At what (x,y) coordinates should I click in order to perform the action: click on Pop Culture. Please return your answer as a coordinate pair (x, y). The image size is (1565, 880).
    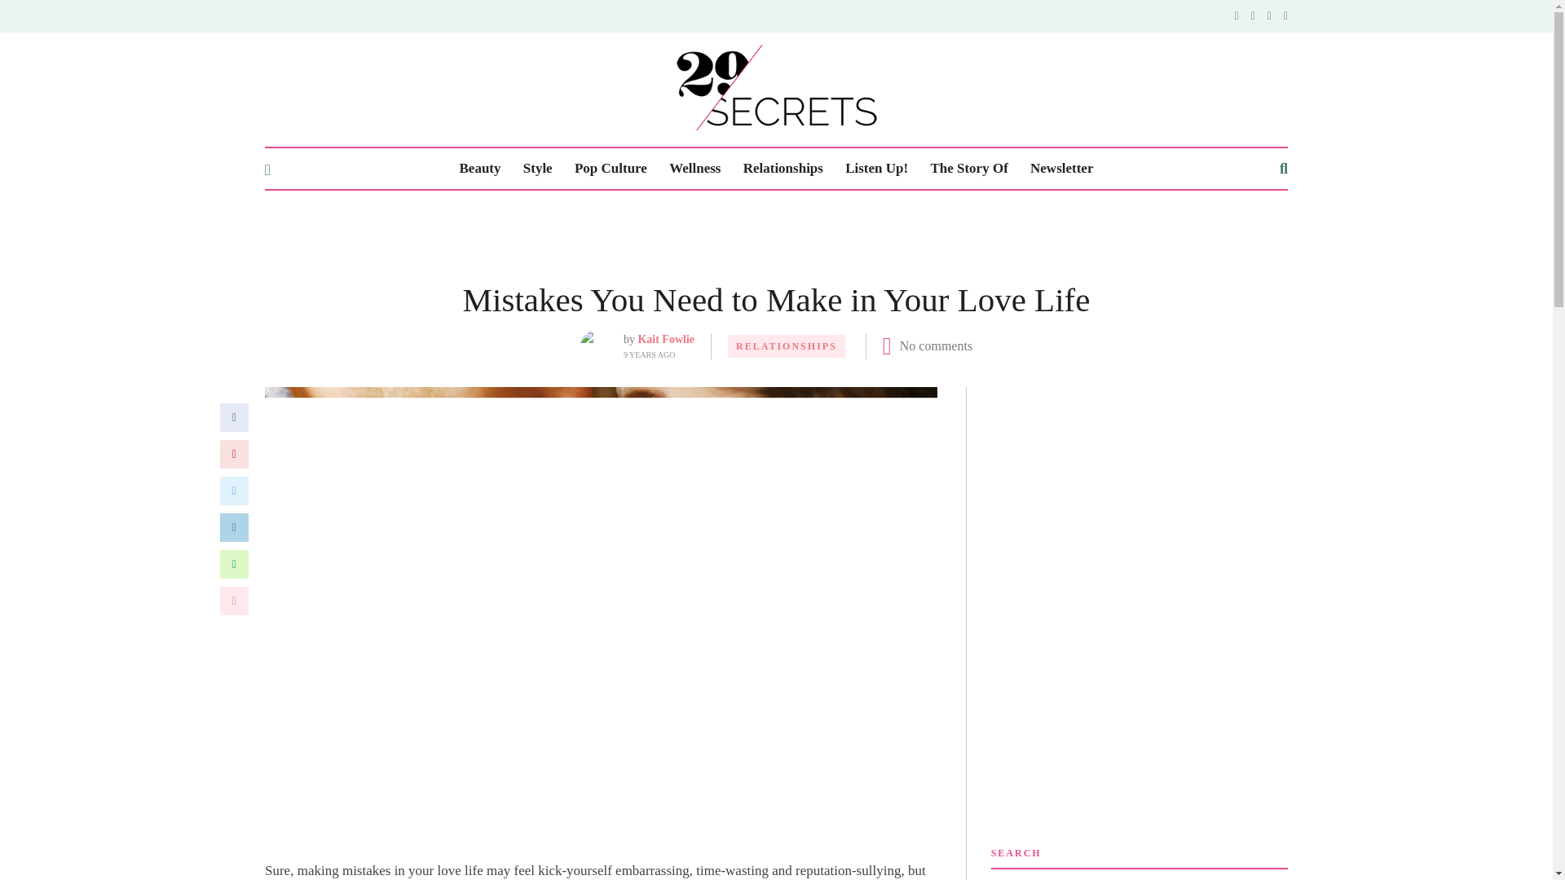
    Looking at the image, I should click on (611, 169).